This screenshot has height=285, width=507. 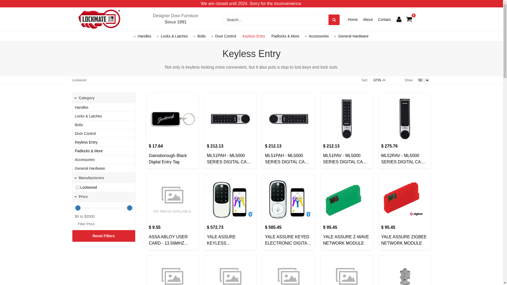 I want to click on $ 9.55
ASSA ABLOY USER CARD - 13.56MHZ MIFARE PK=10, so click(x=172, y=209).